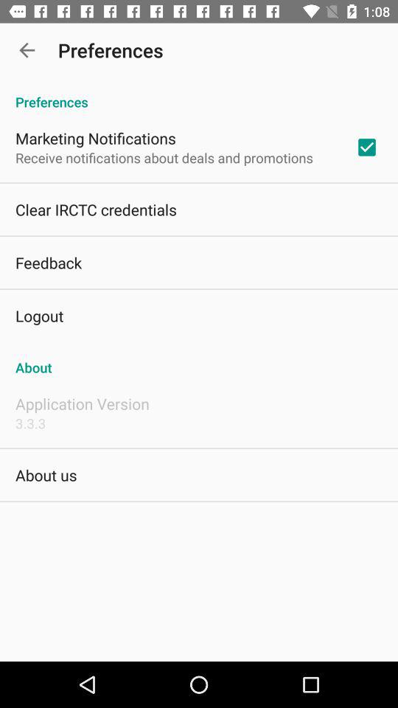 The height and width of the screenshot is (708, 398). Describe the element at coordinates (164, 158) in the screenshot. I see `turn on item below marketing notifications icon` at that location.